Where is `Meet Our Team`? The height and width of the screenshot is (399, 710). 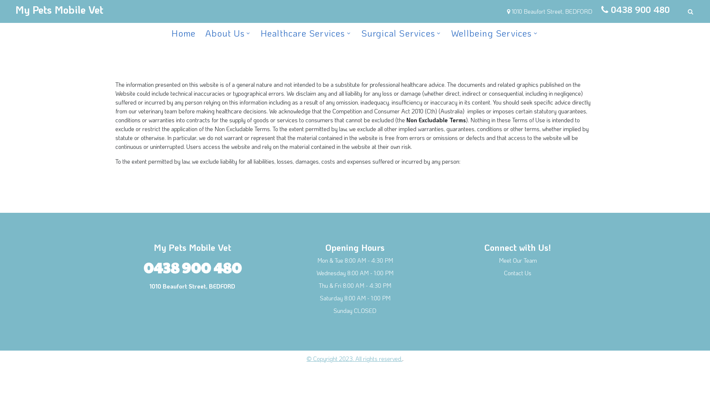 Meet Our Team is located at coordinates (518, 260).